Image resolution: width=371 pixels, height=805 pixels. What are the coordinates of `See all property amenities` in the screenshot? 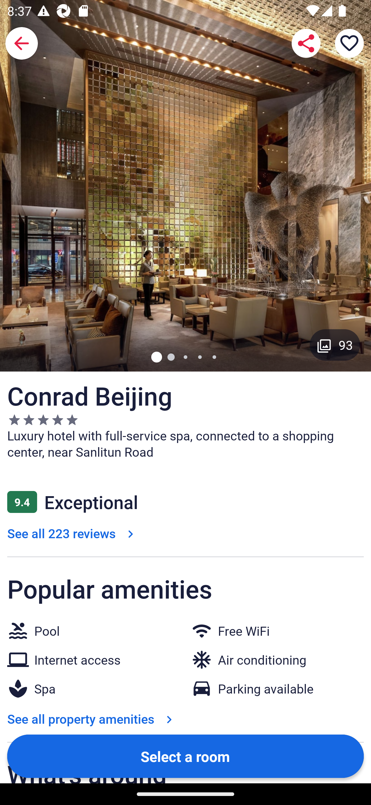 It's located at (92, 719).